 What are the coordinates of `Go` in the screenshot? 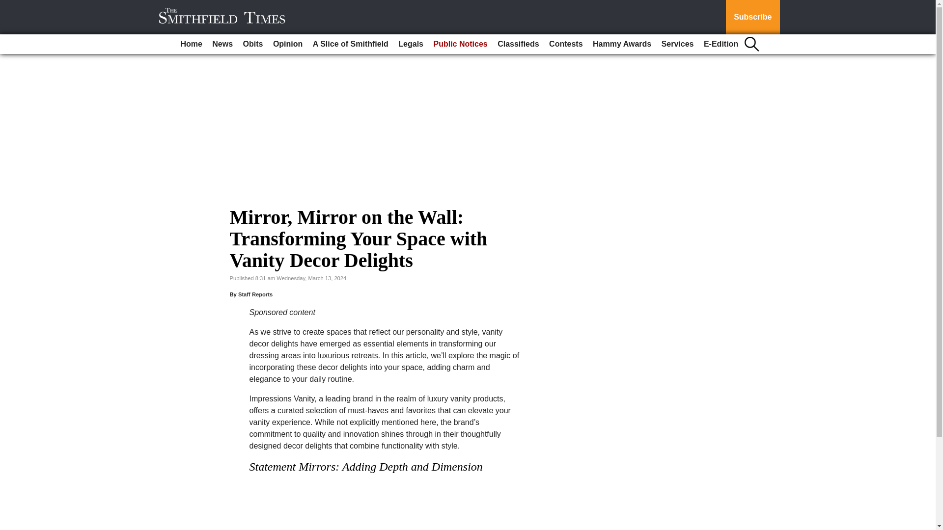 It's located at (9, 6).